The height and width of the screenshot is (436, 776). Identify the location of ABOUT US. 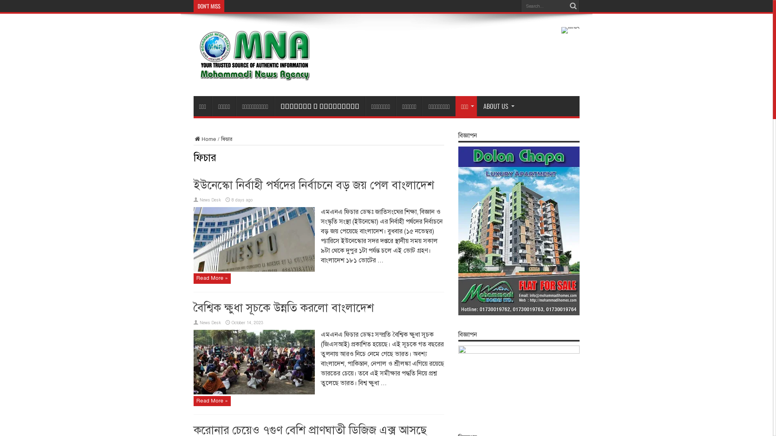
(497, 106).